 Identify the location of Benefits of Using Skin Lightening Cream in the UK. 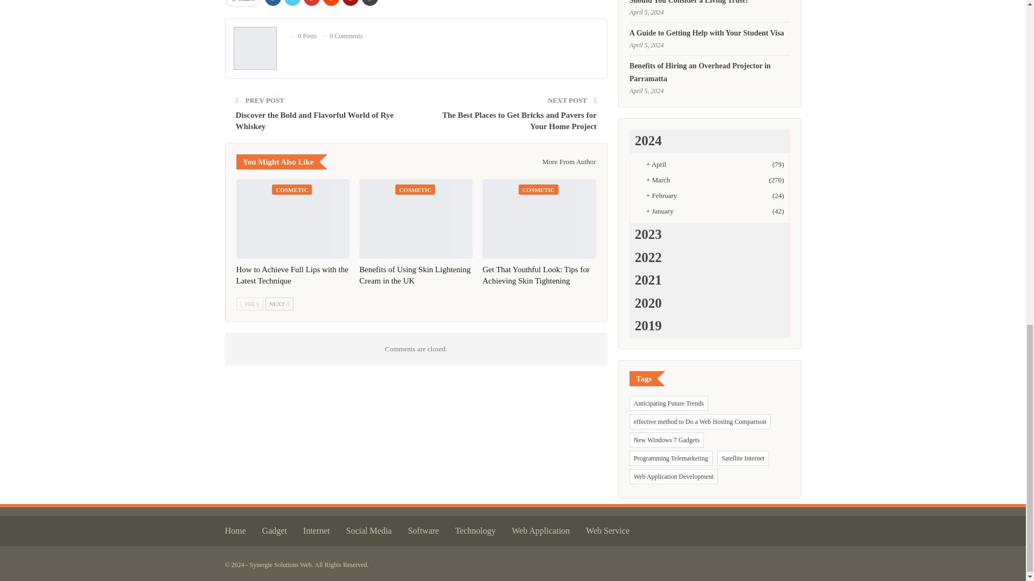
(415, 275).